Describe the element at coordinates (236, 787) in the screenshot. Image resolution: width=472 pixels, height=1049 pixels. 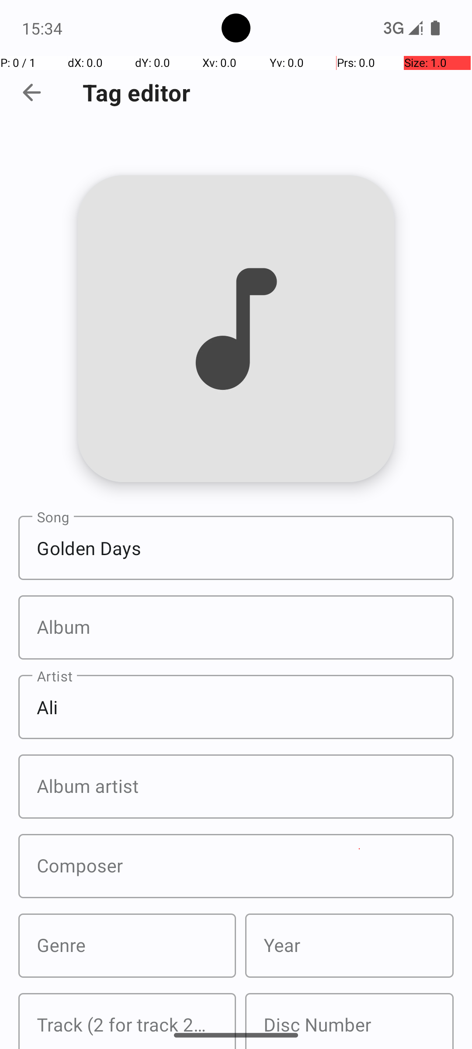
I see `Album artist` at that location.